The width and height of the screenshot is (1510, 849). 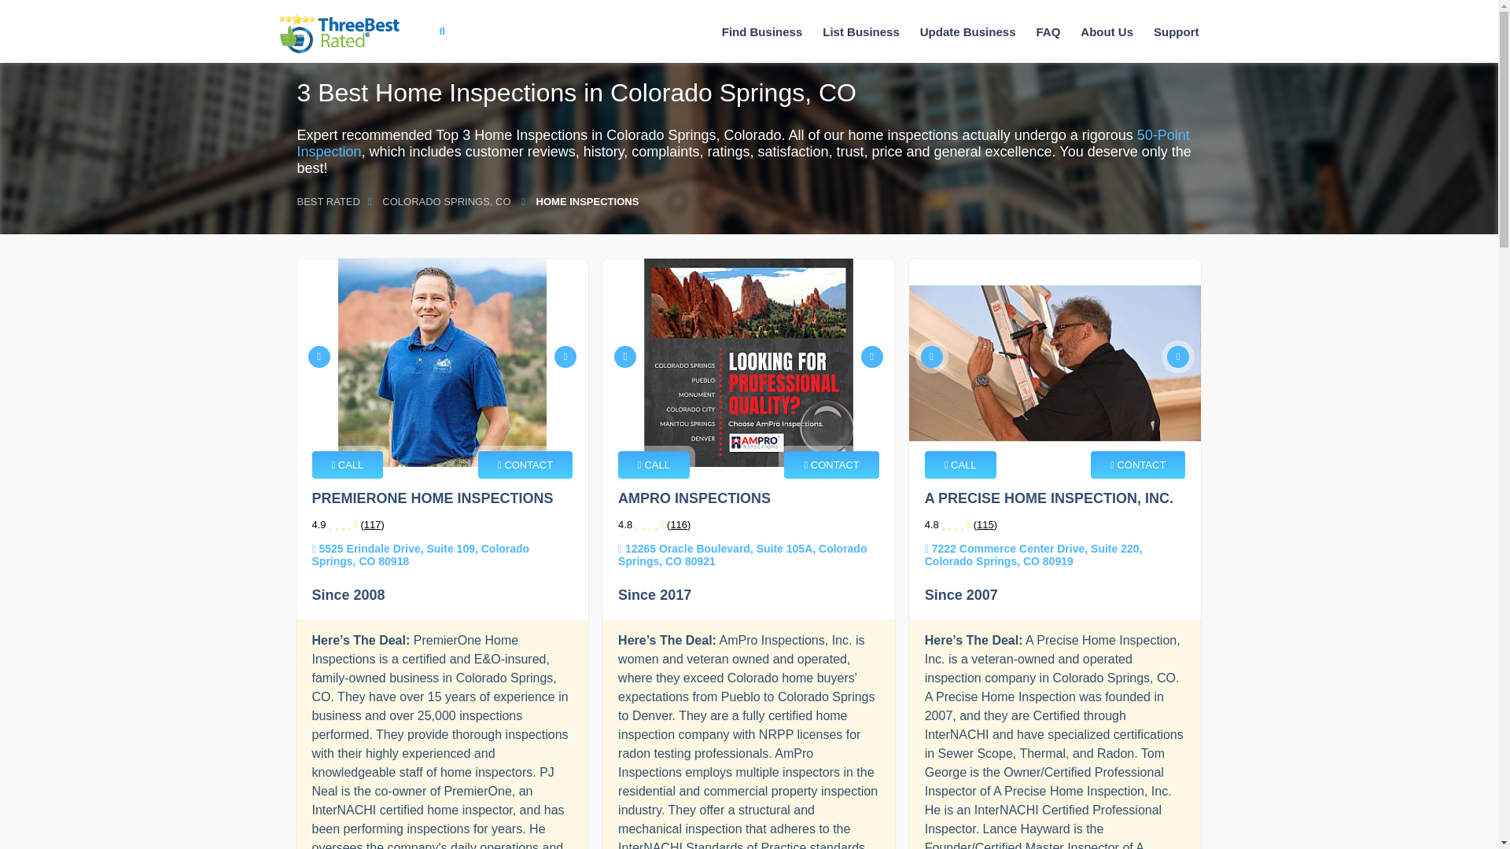 What do you see at coordinates (329, 201) in the screenshot?
I see `BEST RATED` at bounding box center [329, 201].